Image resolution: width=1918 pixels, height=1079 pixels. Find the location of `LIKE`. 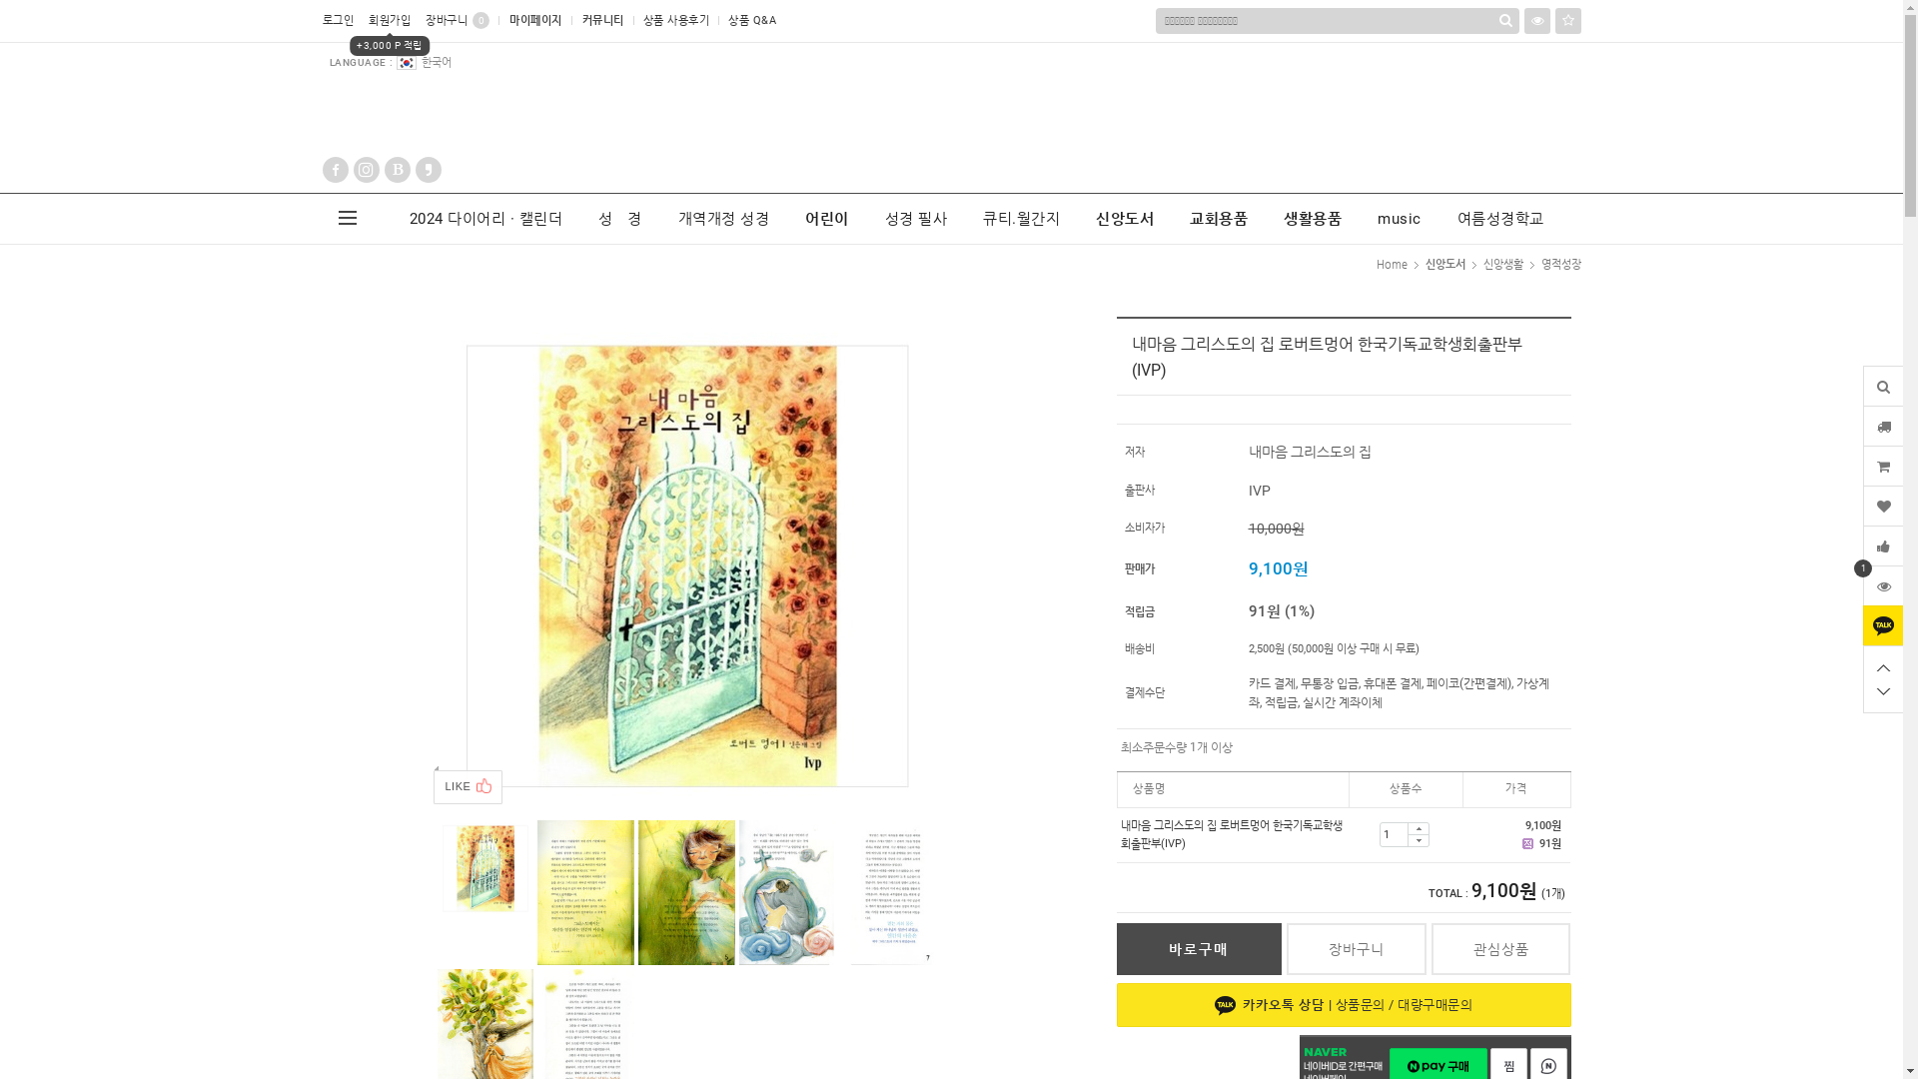

LIKE is located at coordinates (470, 787).